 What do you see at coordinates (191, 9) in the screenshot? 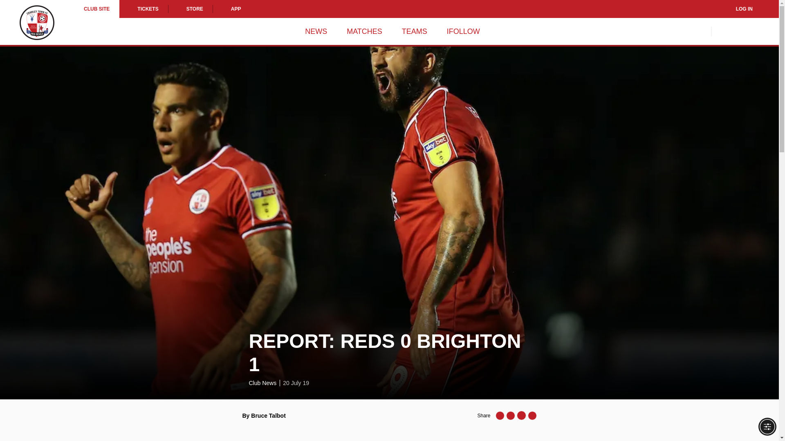
I see `STORE` at bounding box center [191, 9].